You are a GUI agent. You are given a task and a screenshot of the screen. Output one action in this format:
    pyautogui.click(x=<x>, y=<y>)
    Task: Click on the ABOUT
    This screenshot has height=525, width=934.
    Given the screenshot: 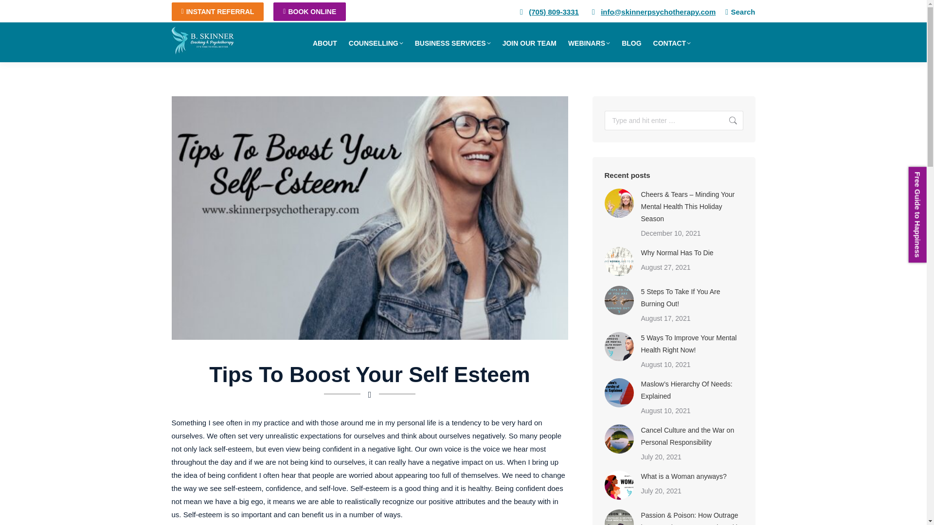 What is the action you would take?
    pyautogui.click(x=325, y=43)
    